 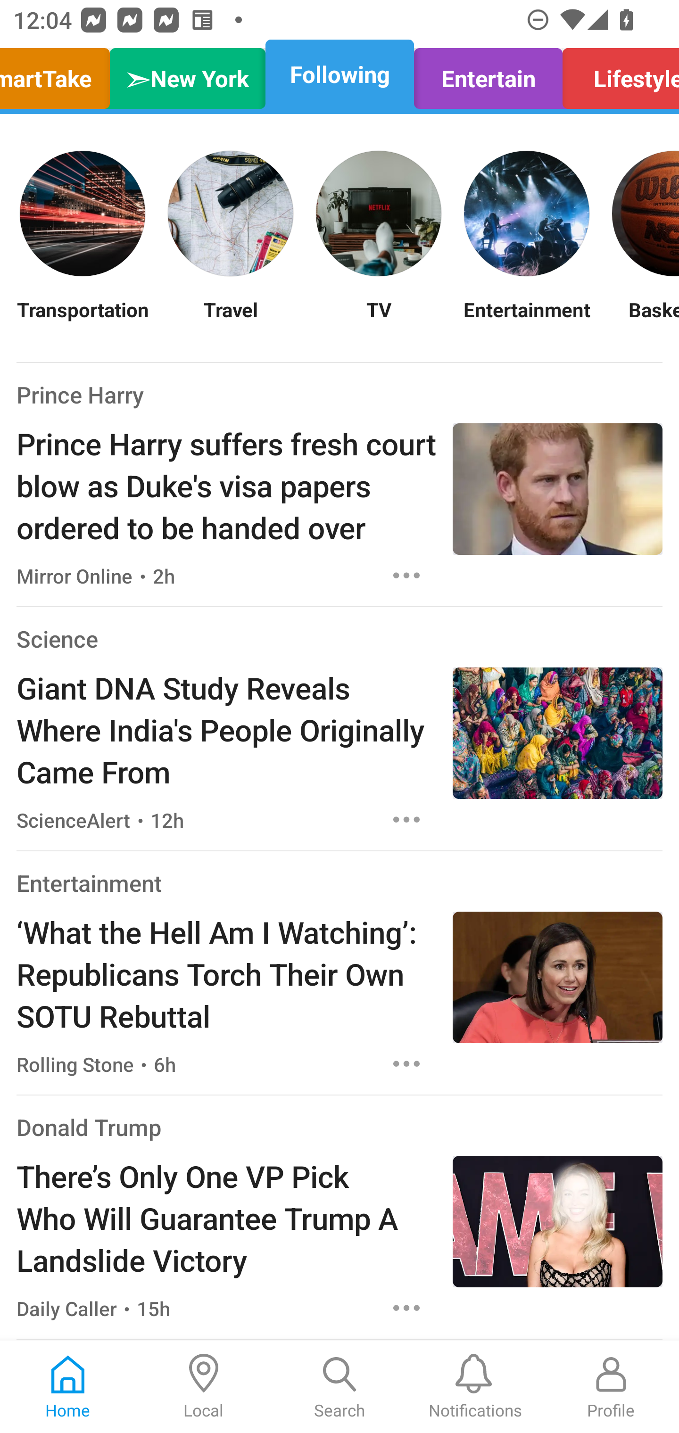 What do you see at coordinates (204, 1387) in the screenshot?
I see `Local` at bounding box center [204, 1387].